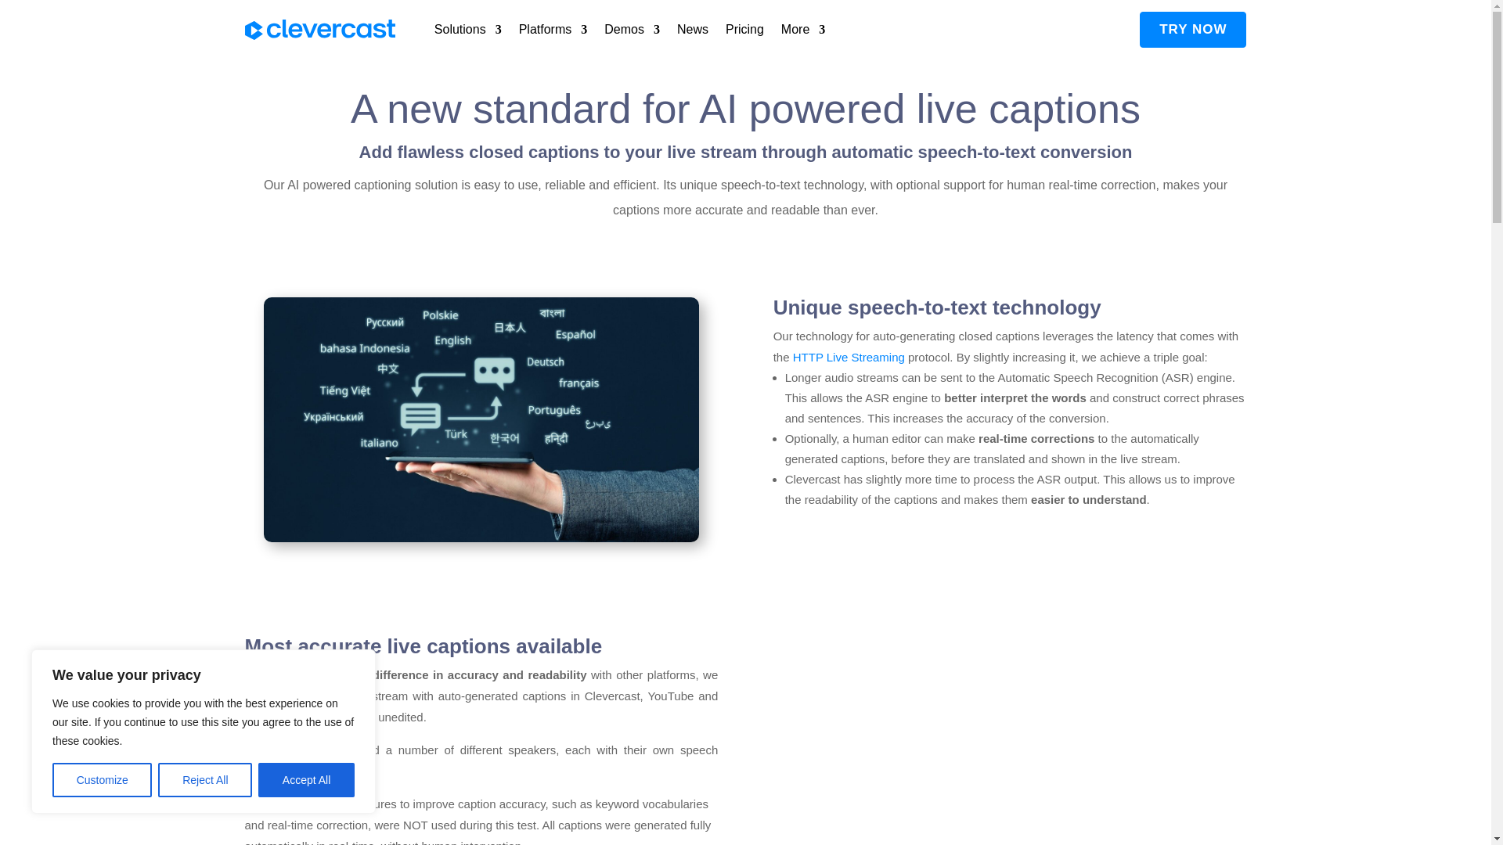  What do you see at coordinates (631, 30) in the screenshot?
I see `Demos` at bounding box center [631, 30].